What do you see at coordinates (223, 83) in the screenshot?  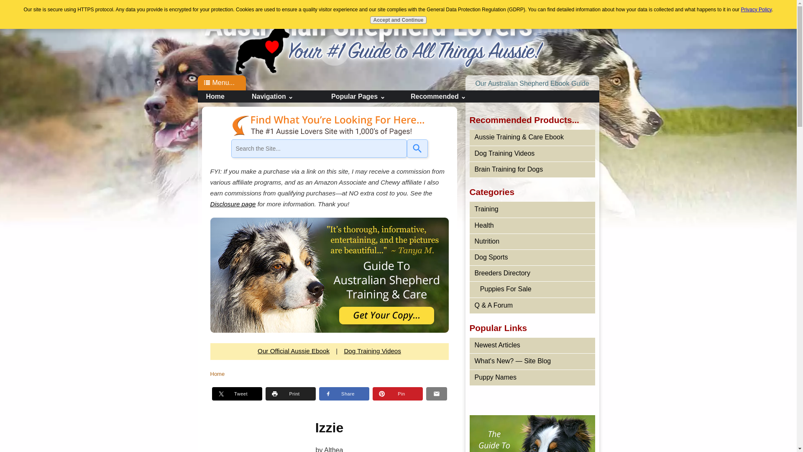 I see `Menu...` at bounding box center [223, 83].